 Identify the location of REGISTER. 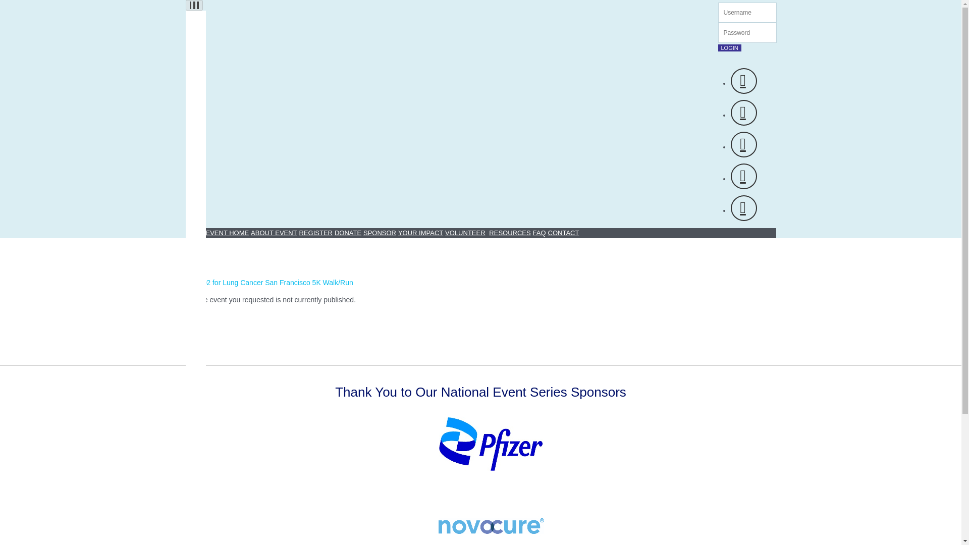
(316, 232).